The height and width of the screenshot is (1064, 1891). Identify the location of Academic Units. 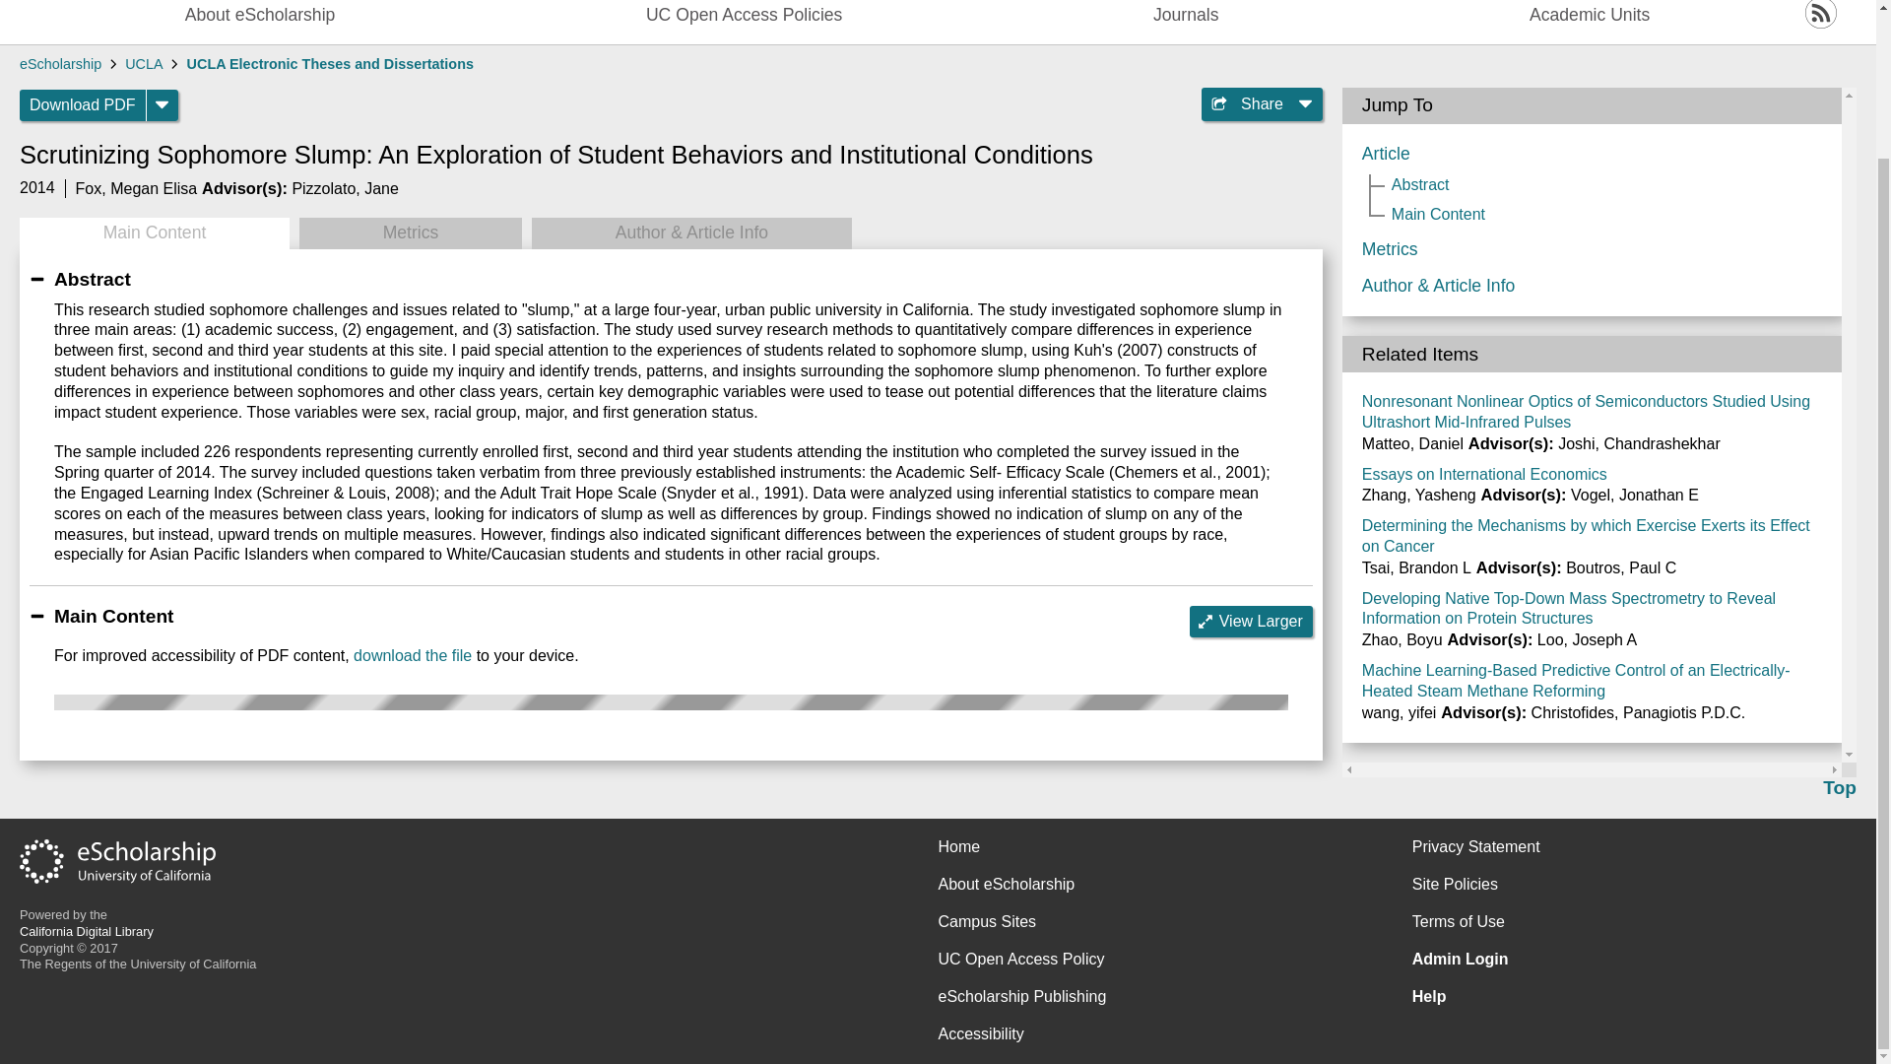
(1590, 17).